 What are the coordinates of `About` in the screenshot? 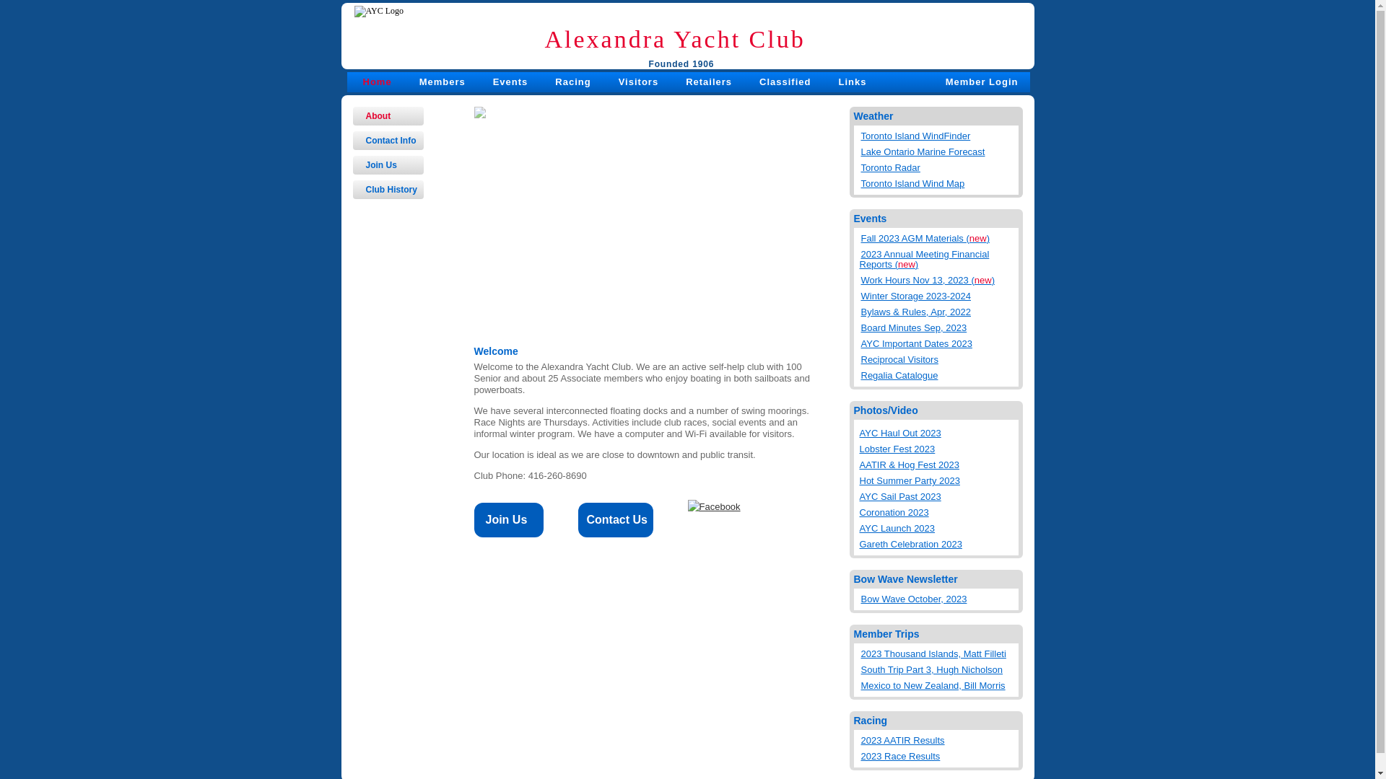 It's located at (388, 116).